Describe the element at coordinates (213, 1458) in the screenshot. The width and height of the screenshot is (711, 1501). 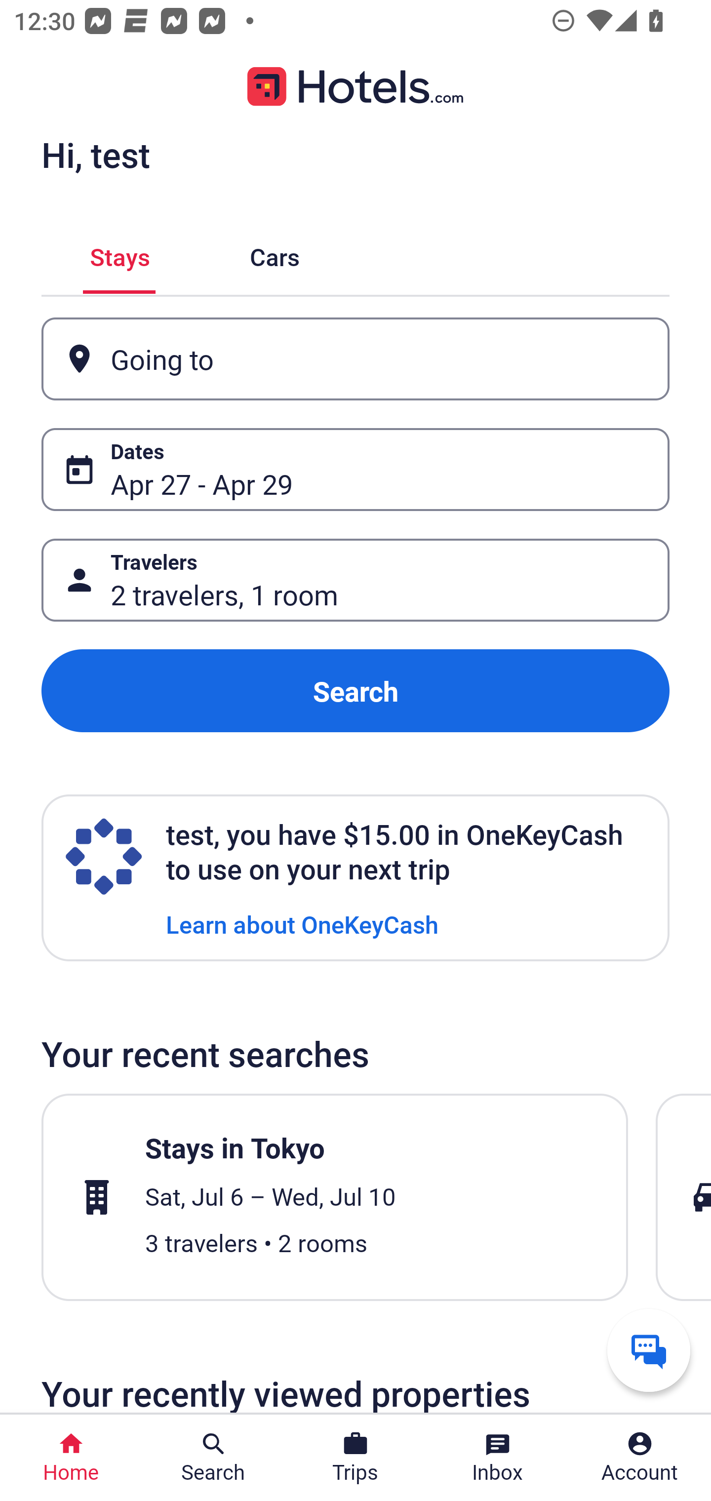
I see `Search Search Button` at that location.